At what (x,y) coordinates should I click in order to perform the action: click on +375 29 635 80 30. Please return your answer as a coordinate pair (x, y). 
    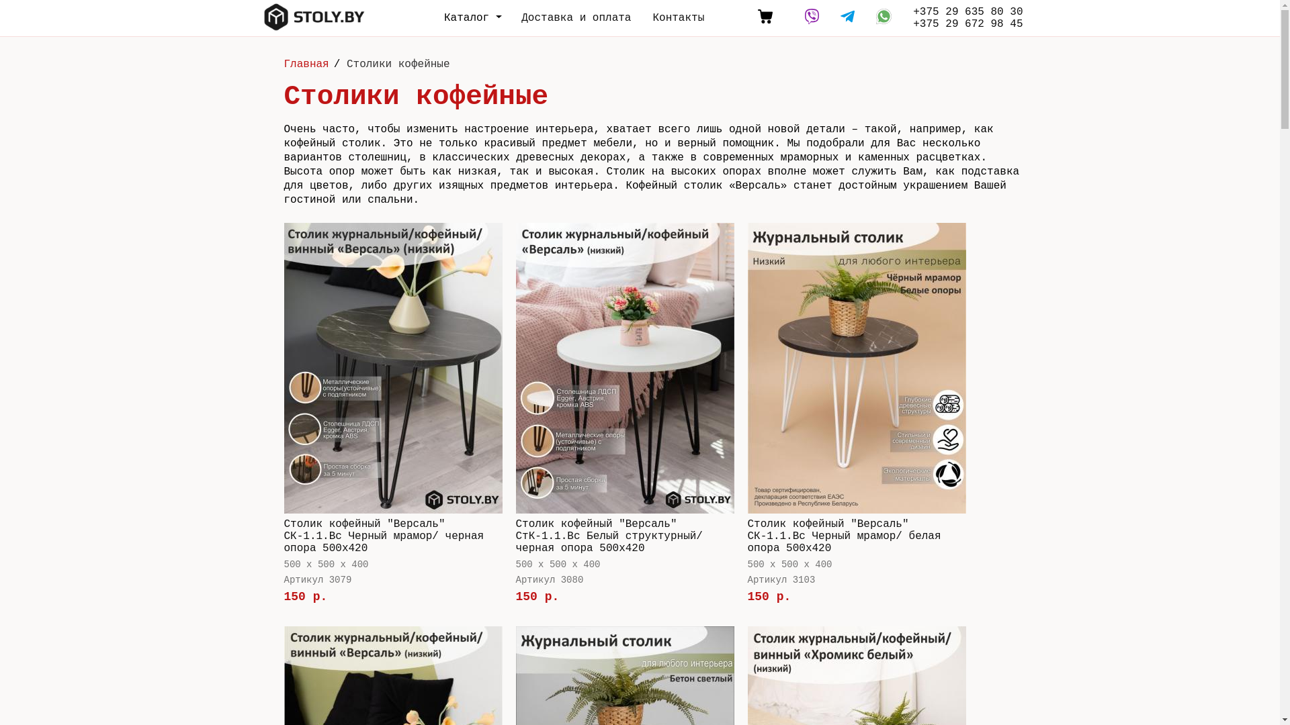
    Looking at the image, I should click on (967, 12).